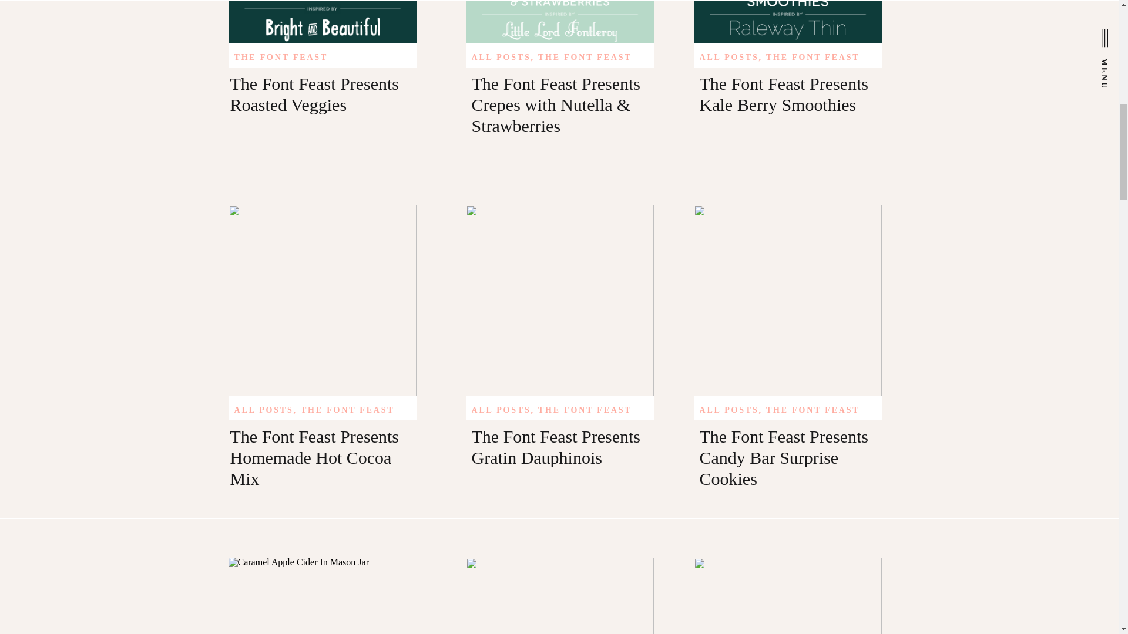 The height and width of the screenshot is (634, 1128). Describe the element at coordinates (314, 457) in the screenshot. I see `The Font Feast Presents Homemade Hot Cocoa Mix` at that location.